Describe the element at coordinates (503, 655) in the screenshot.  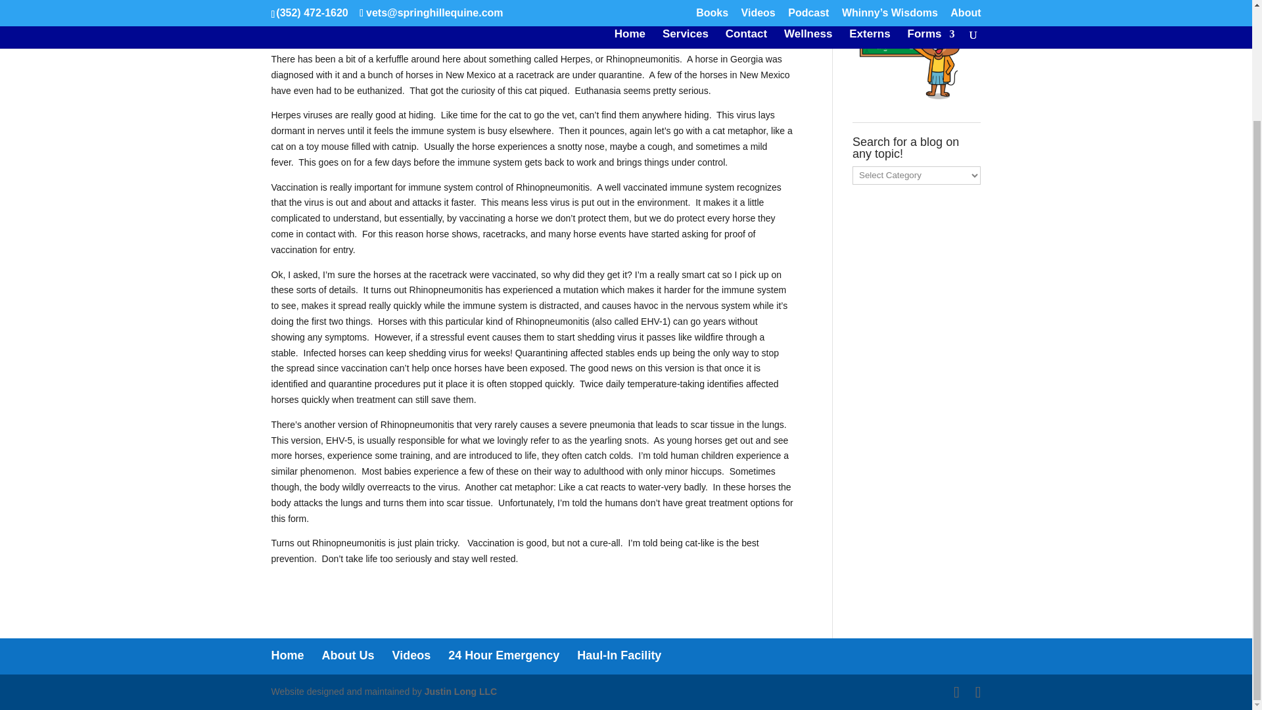
I see `24 Hour Emergency` at that location.